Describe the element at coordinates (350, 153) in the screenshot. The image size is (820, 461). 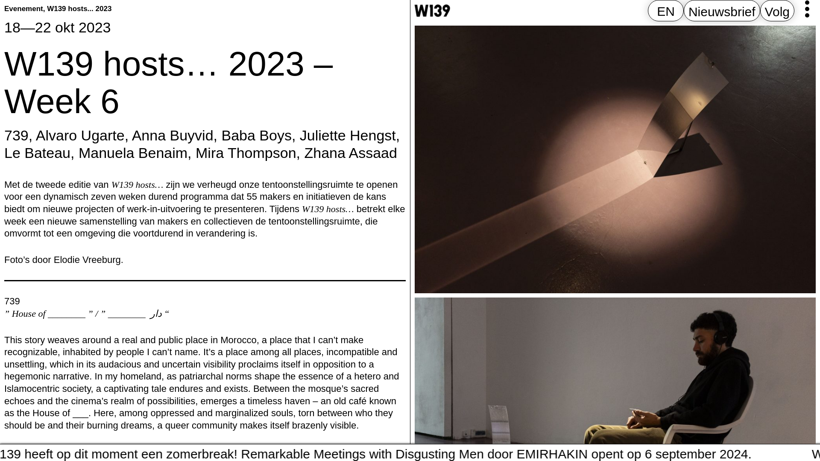
I see `Zhana Assaad` at that location.